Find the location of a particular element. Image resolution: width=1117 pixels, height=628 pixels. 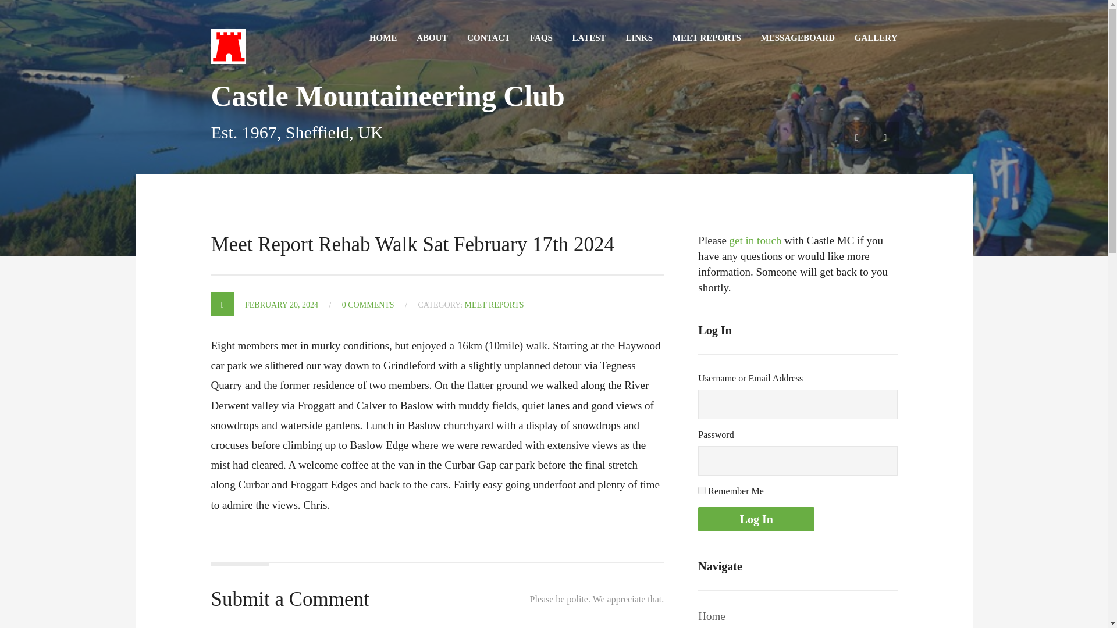

MEET REPORTS is located at coordinates (494, 305).